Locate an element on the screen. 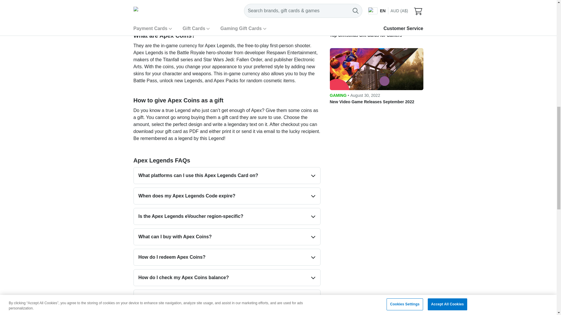 This screenshot has width=561, height=315. What platforms can I use this Apex Legends Card on? is located at coordinates (227, 175).